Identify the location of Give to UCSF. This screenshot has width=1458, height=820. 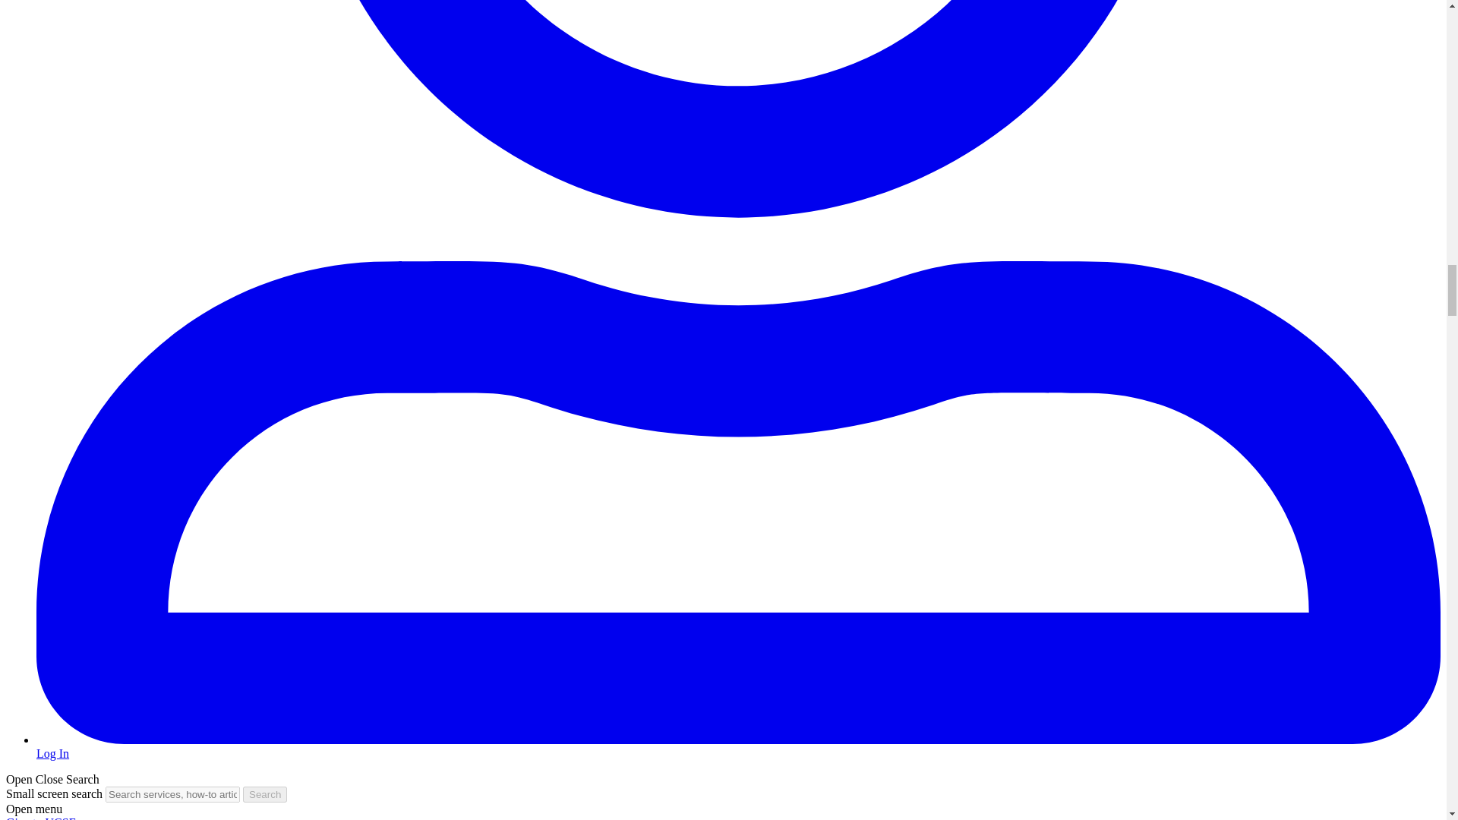
(40, 818).